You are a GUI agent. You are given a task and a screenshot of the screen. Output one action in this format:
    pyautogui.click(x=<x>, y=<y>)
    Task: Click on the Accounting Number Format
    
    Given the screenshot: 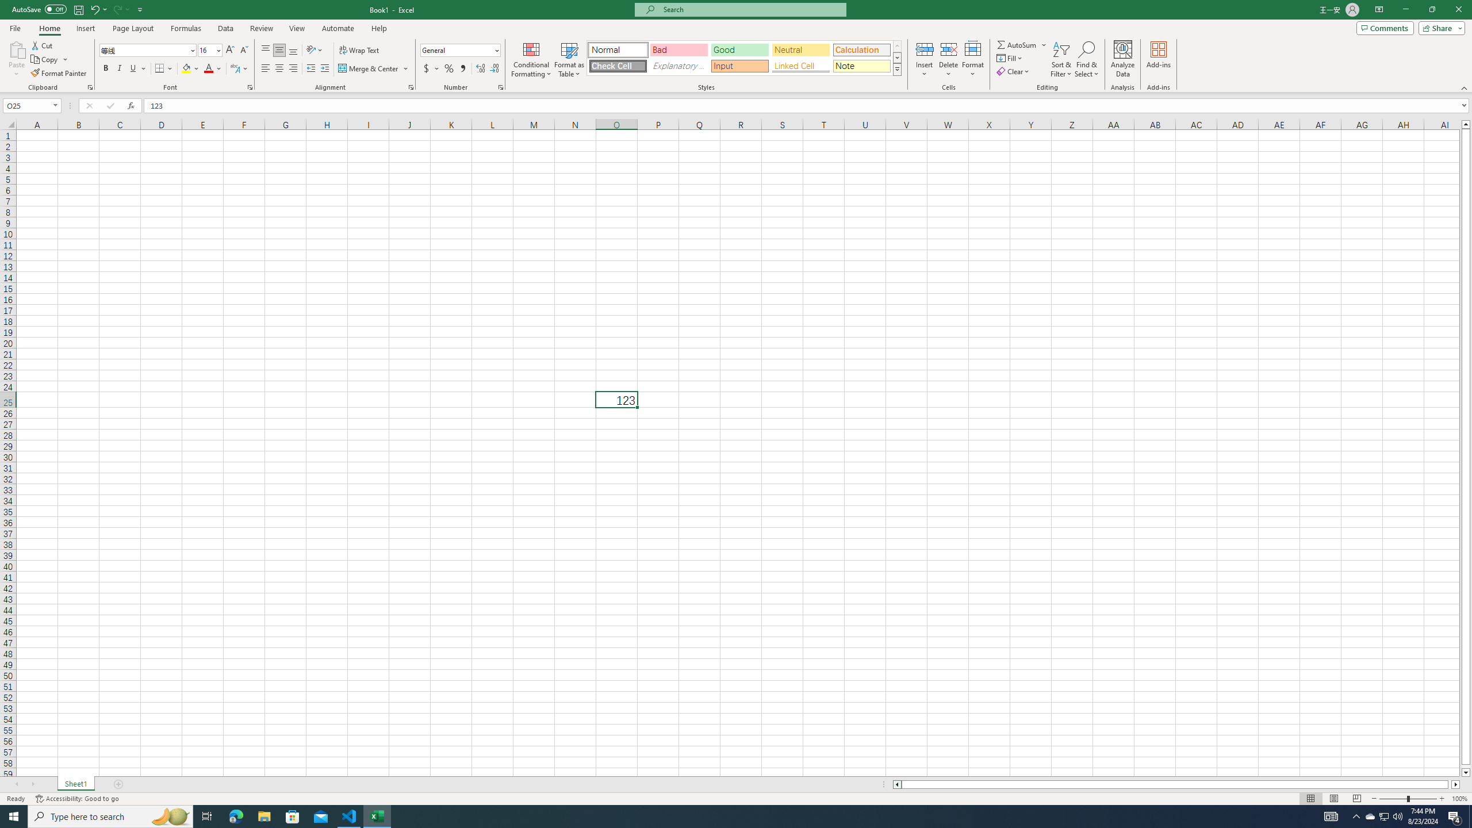 What is the action you would take?
    pyautogui.click(x=431, y=69)
    